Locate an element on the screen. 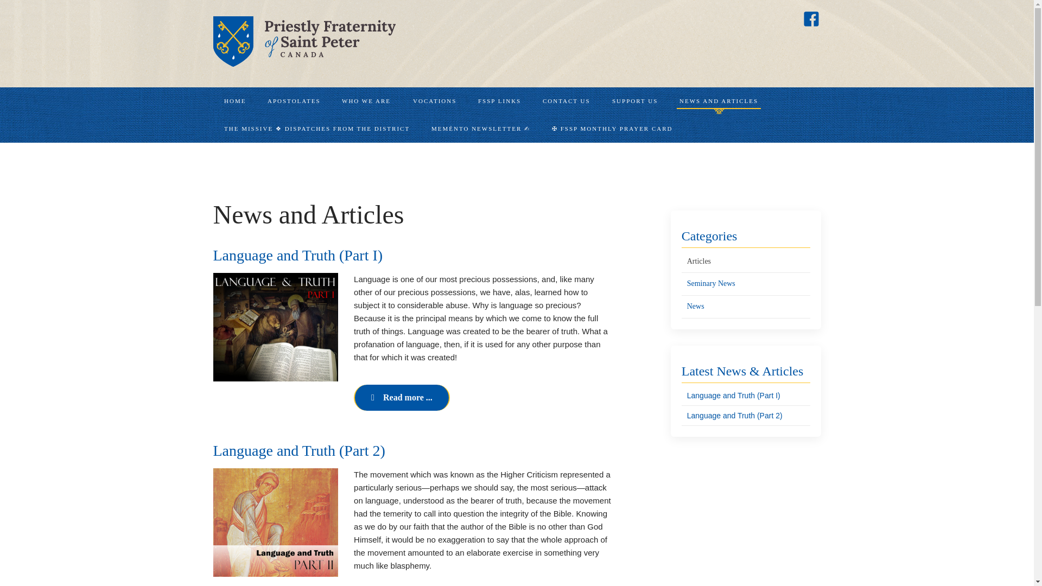 The height and width of the screenshot is (586, 1042). WHO WE ARE is located at coordinates (366, 101).